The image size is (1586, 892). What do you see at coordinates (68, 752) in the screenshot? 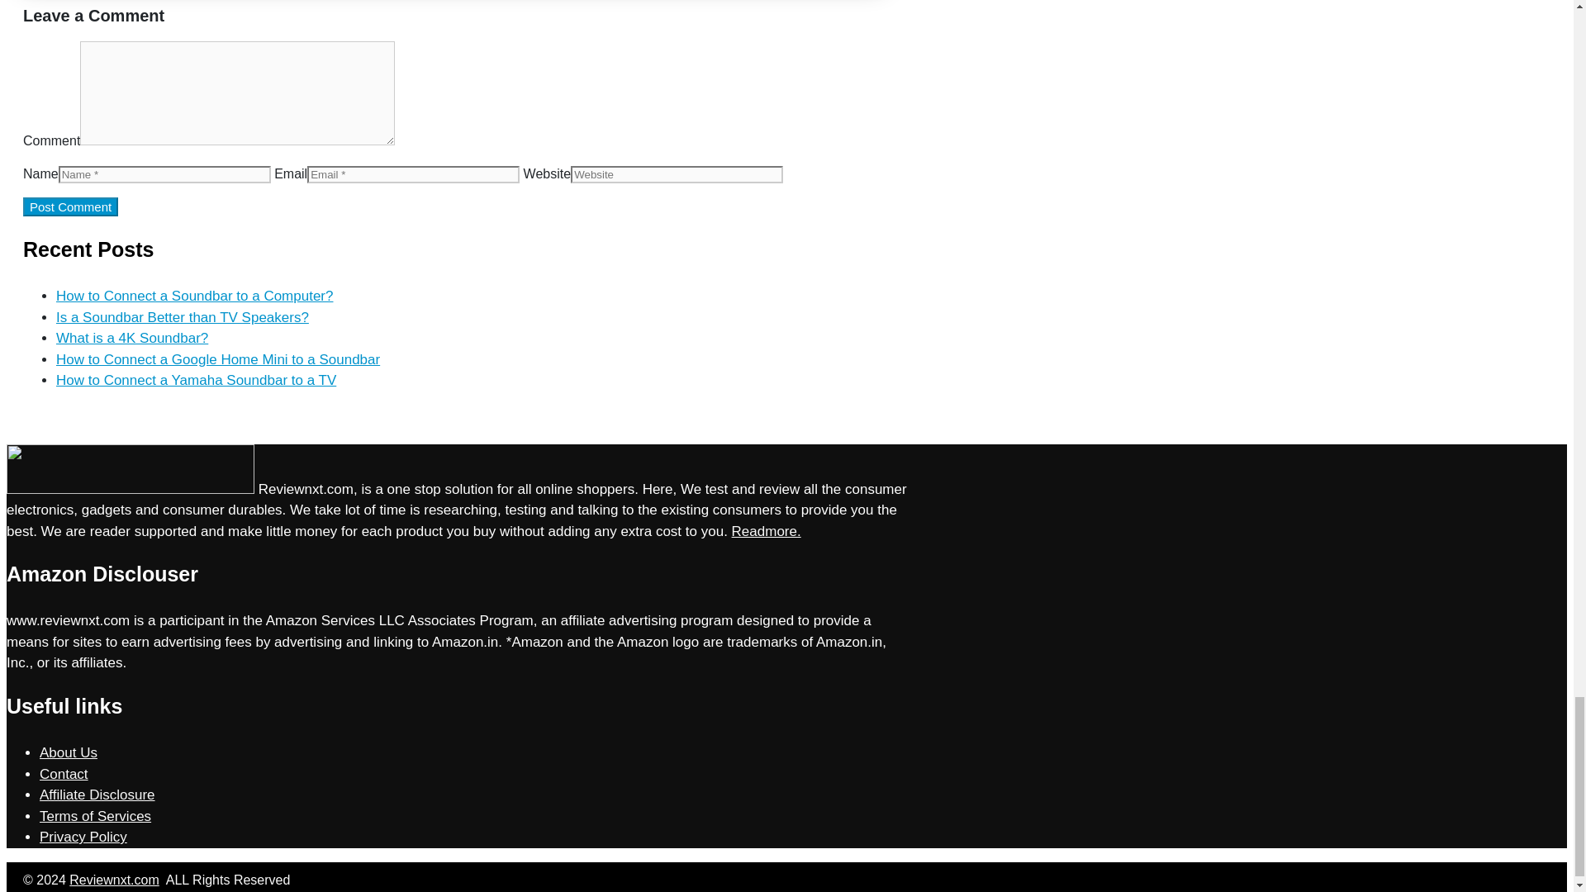
I see `About Us` at bounding box center [68, 752].